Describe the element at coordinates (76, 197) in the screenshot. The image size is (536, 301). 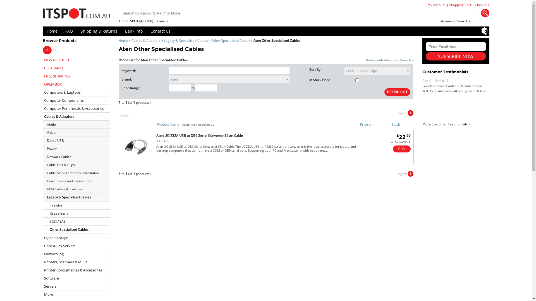
I see `Legacy & Specialised Cables` at that location.